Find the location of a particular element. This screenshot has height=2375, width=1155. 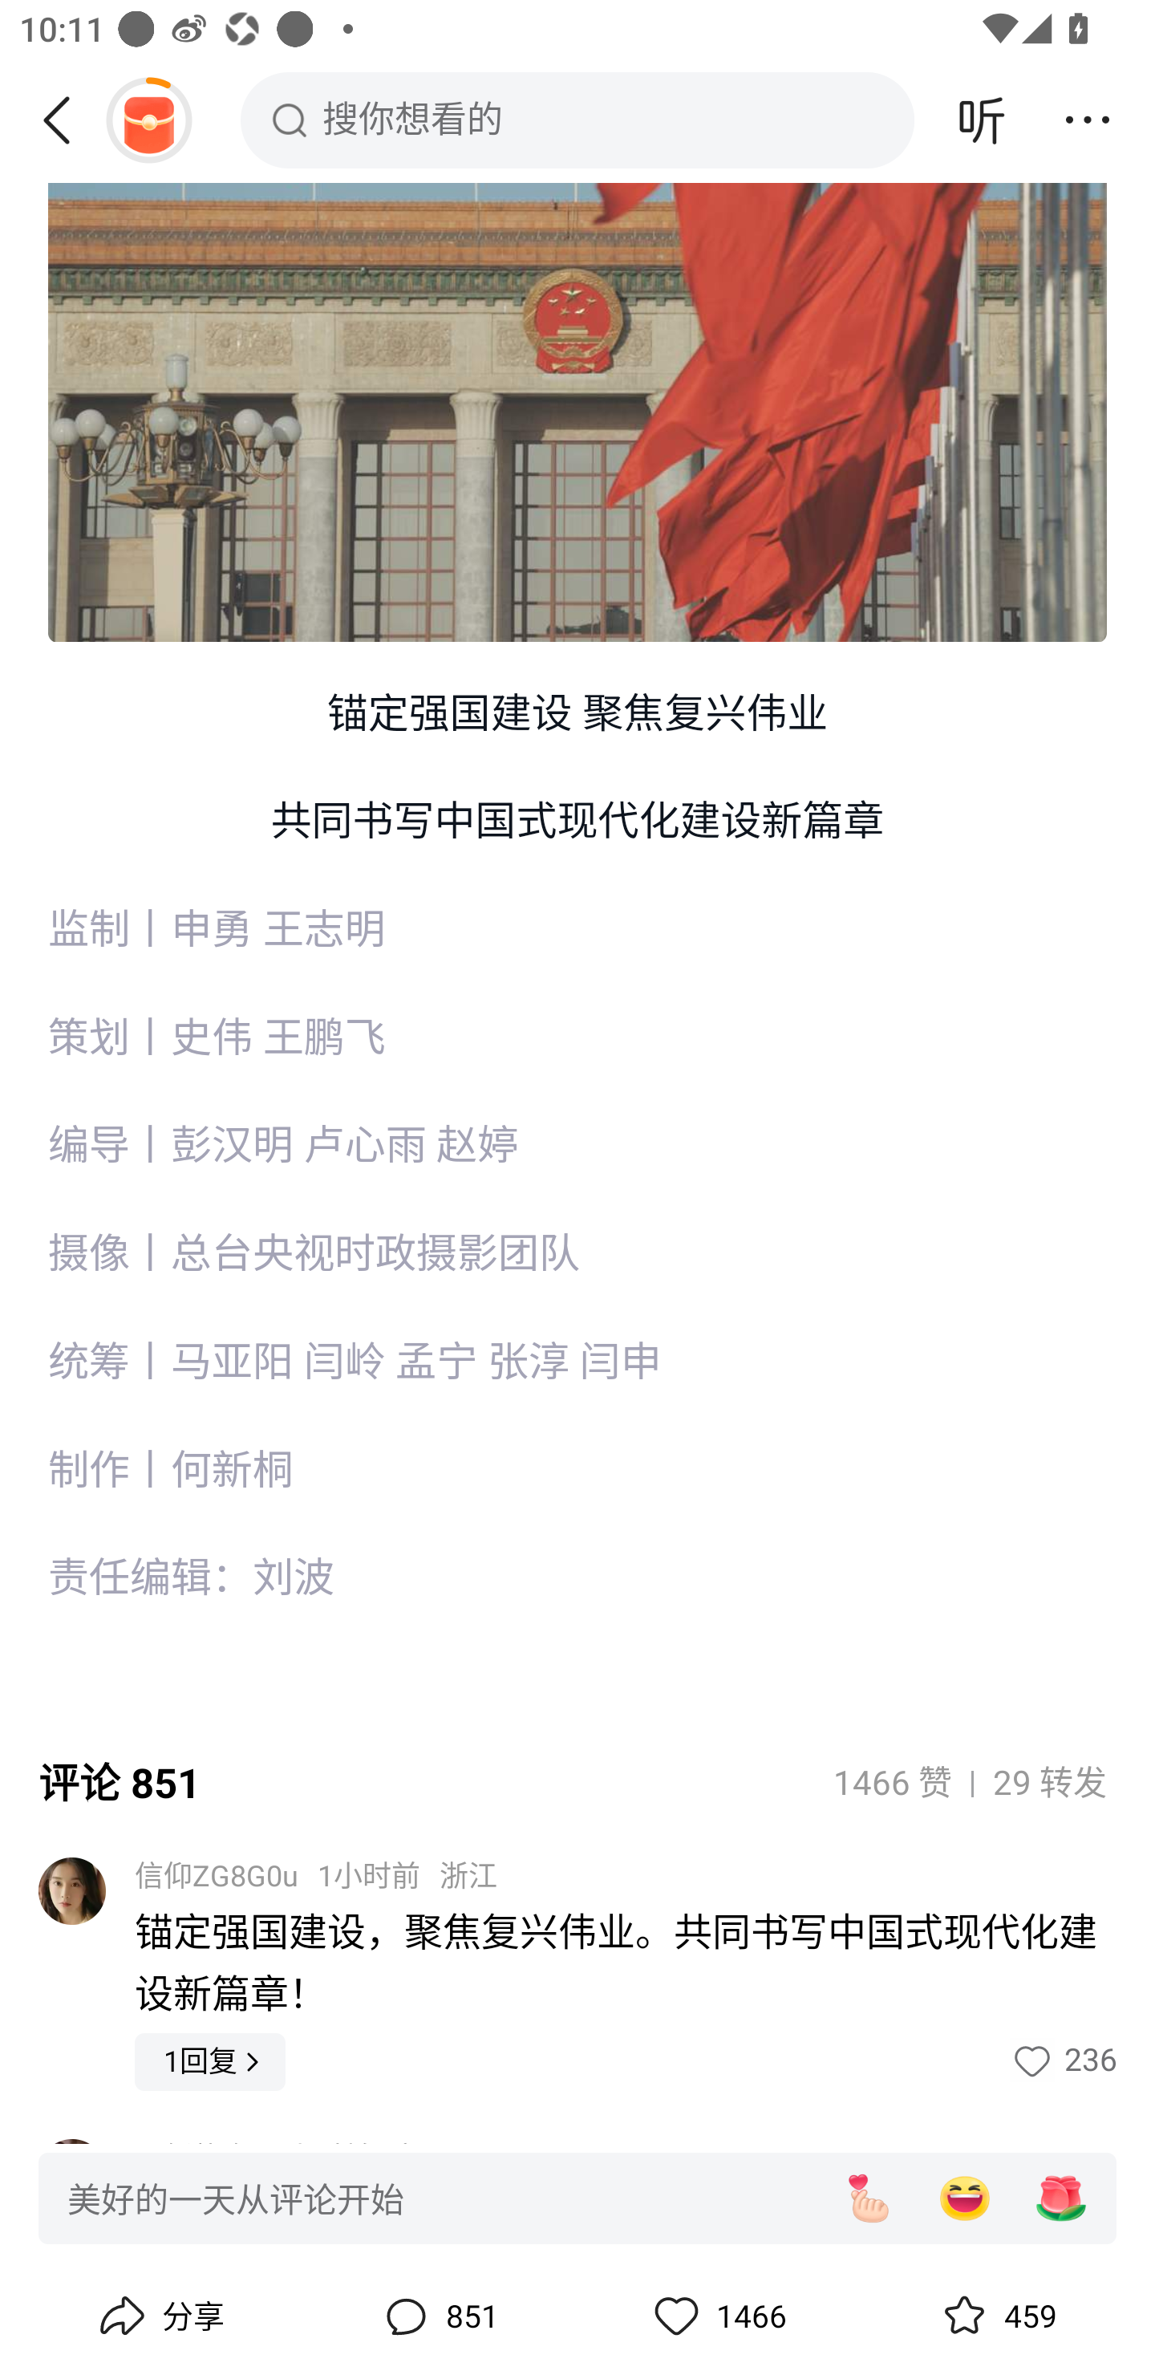

更多操作 is located at coordinates (1088, 120).